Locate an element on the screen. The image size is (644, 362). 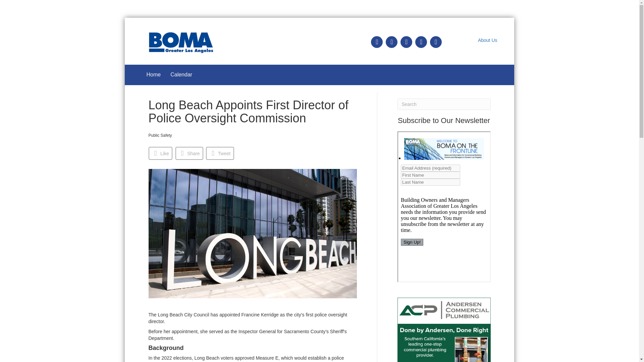
Like is located at coordinates (160, 154).